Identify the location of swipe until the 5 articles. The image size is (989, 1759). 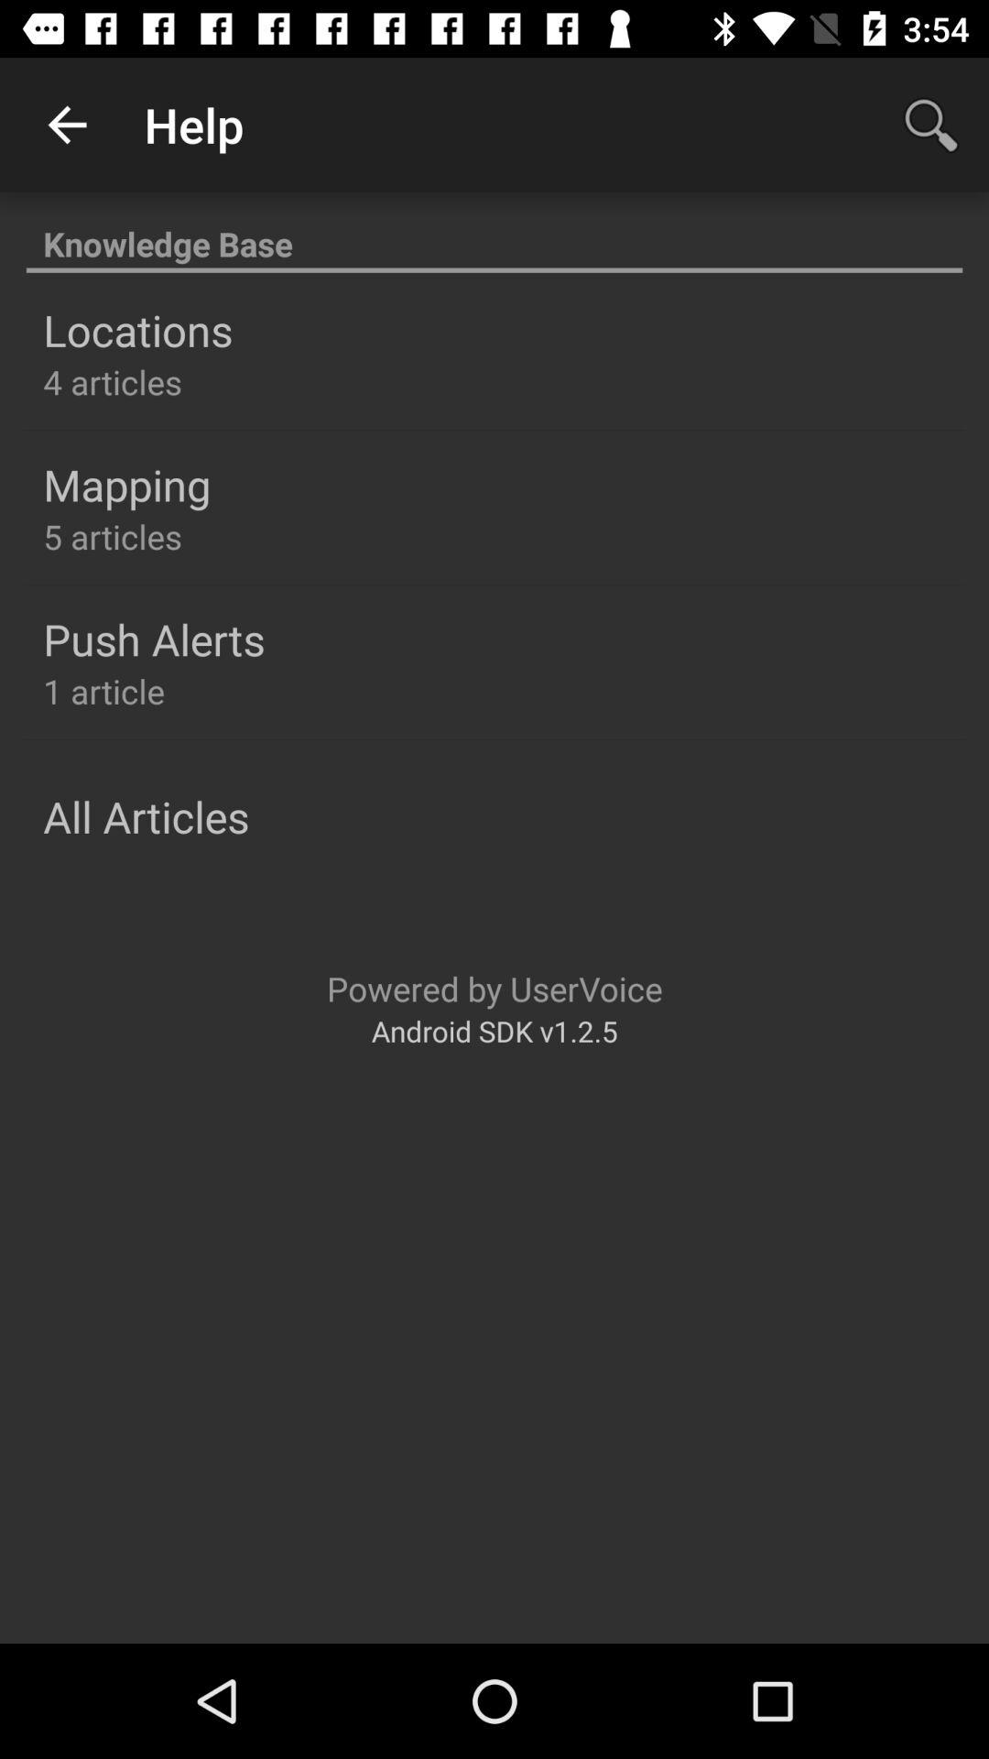
(112, 537).